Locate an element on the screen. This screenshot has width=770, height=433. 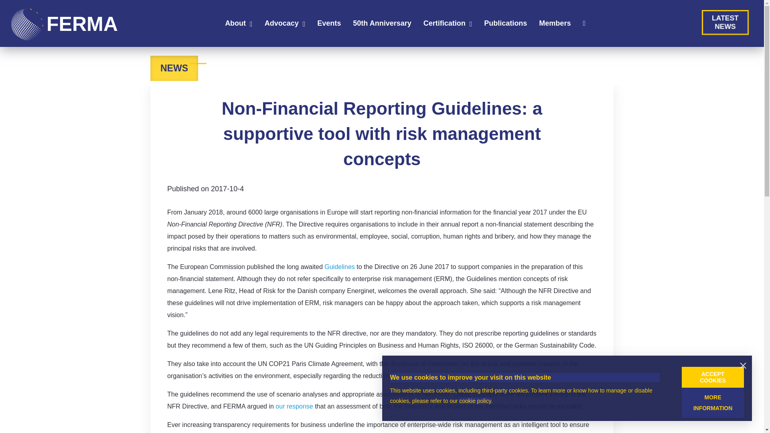
Advocacy is located at coordinates (555, 25).